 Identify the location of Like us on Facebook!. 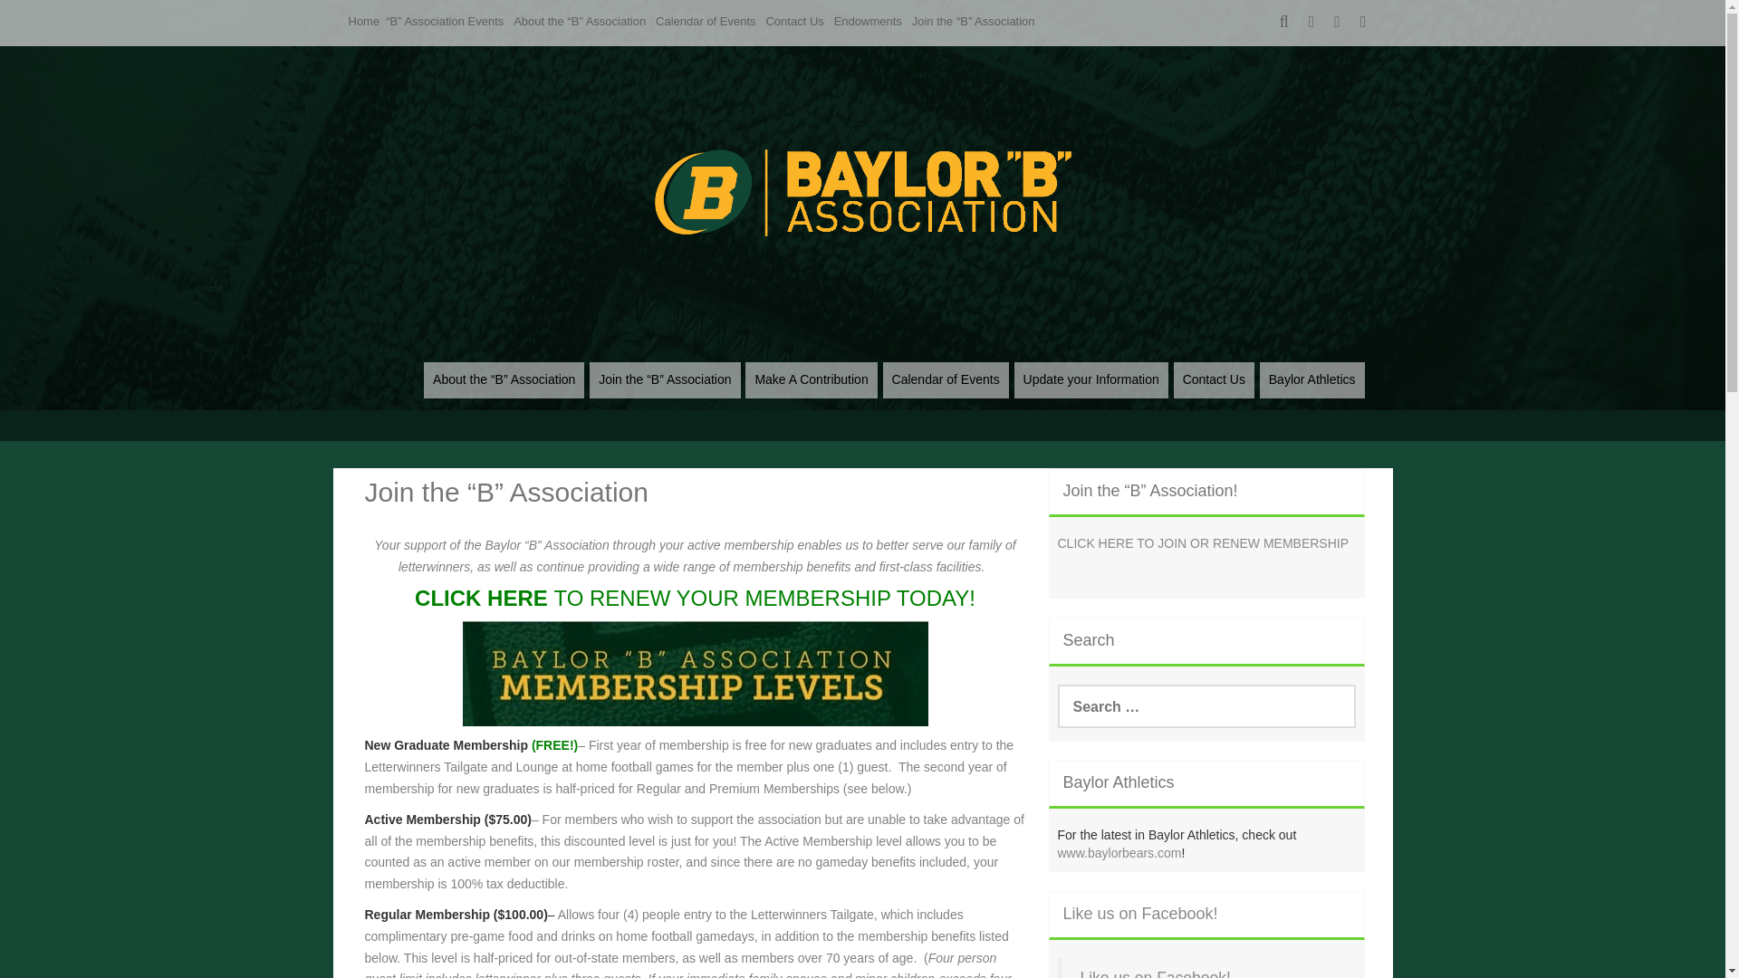
(1140, 914).